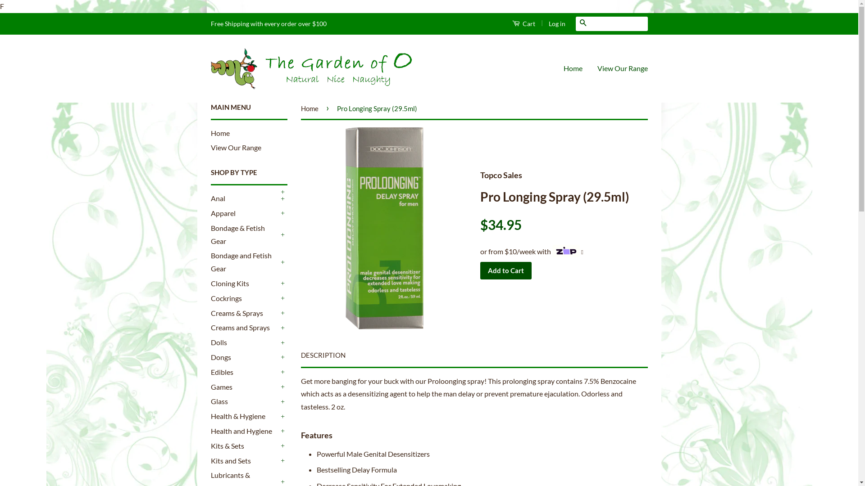 This screenshot has height=486, width=865. I want to click on Home, so click(311, 108).